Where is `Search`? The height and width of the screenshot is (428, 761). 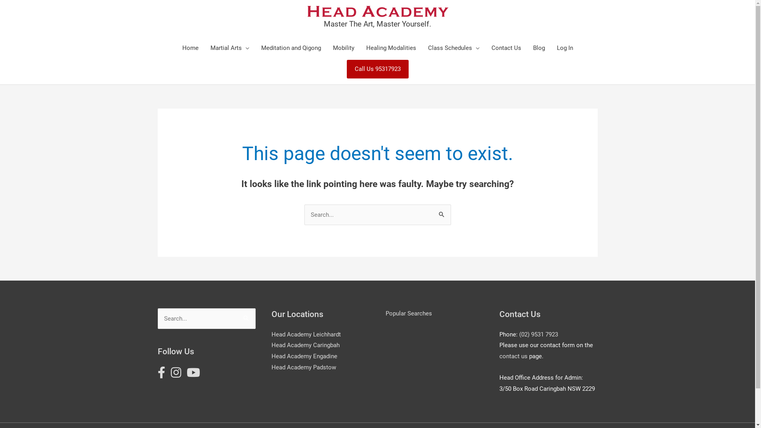
Search is located at coordinates (442, 215).